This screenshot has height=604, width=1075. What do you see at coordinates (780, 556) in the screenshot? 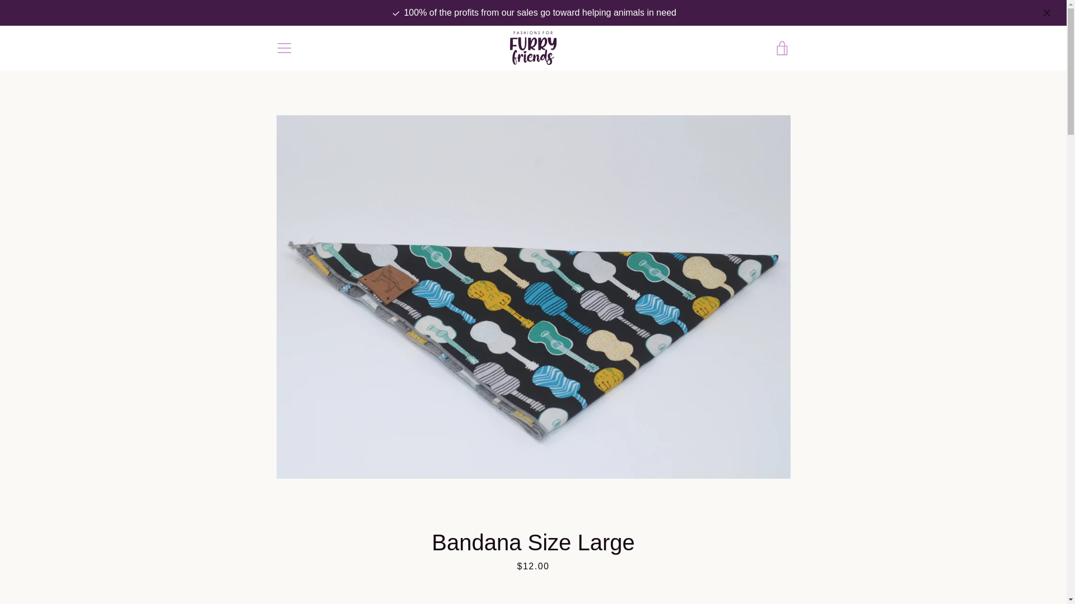
I see `Google Pay` at bounding box center [780, 556].